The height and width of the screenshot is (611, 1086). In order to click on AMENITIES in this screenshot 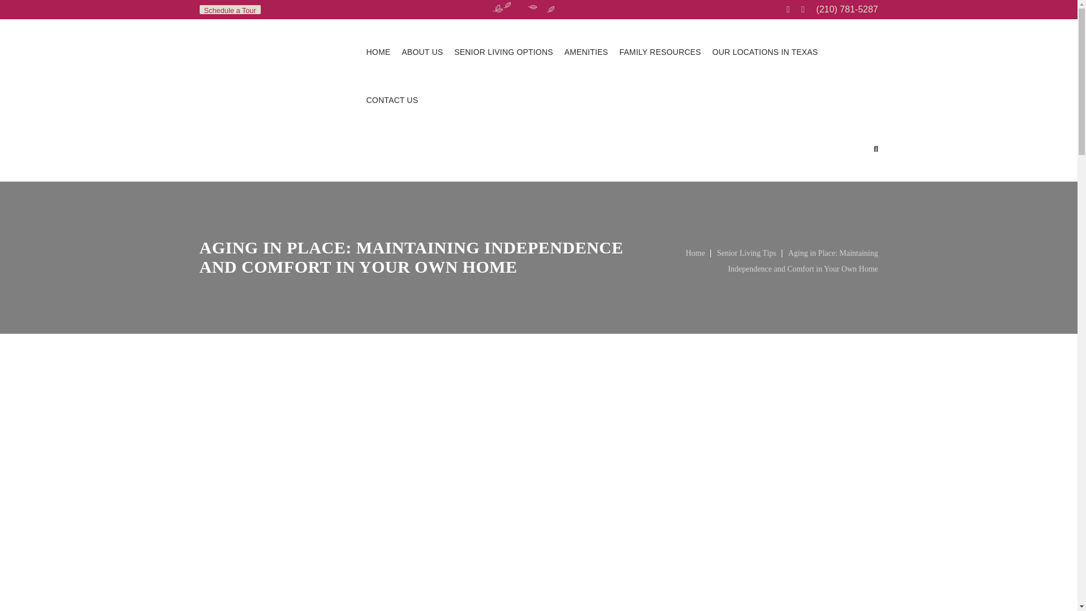, I will do `click(586, 52)`.